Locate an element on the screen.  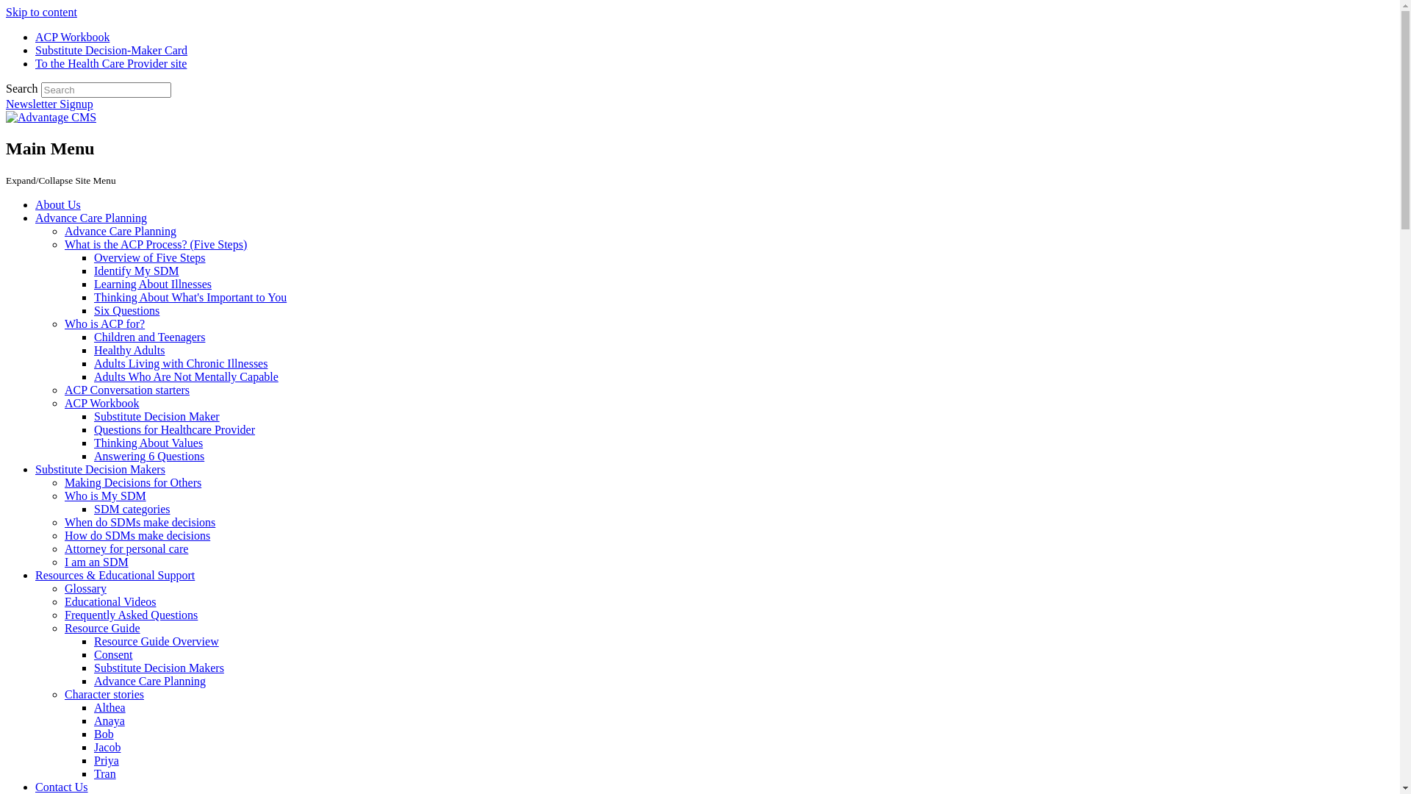
Substitute Decision Makers is located at coordinates (159, 668).